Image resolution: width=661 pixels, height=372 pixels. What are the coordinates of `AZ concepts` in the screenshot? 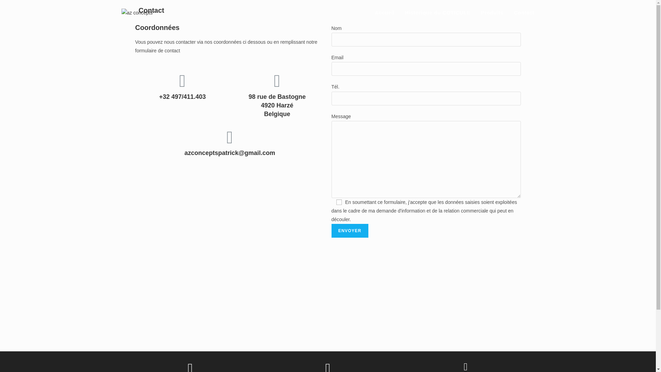 It's located at (328, 300).